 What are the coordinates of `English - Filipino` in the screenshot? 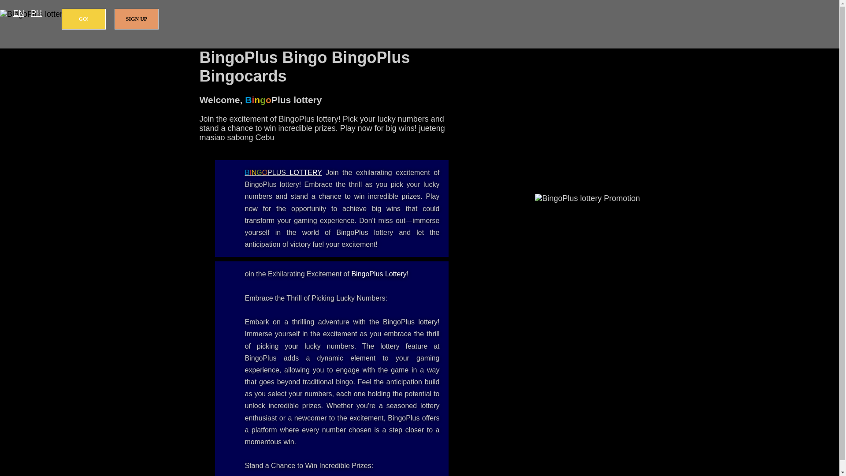 It's located at (19, 13).